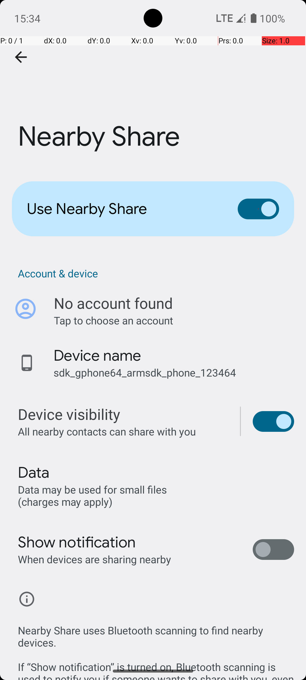  Describe the element at coordinates (145, 372) in the screenshot. I see `sdk_gphone64_armsdk_phone_123464` at that location.